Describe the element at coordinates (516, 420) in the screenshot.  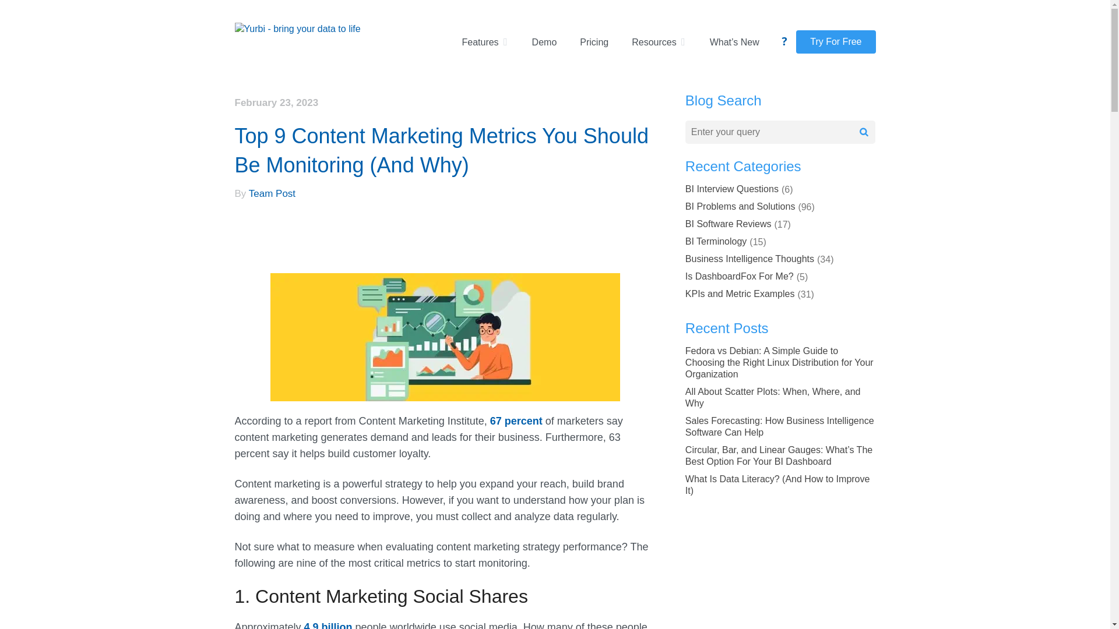
I see `67 percent` at that location.